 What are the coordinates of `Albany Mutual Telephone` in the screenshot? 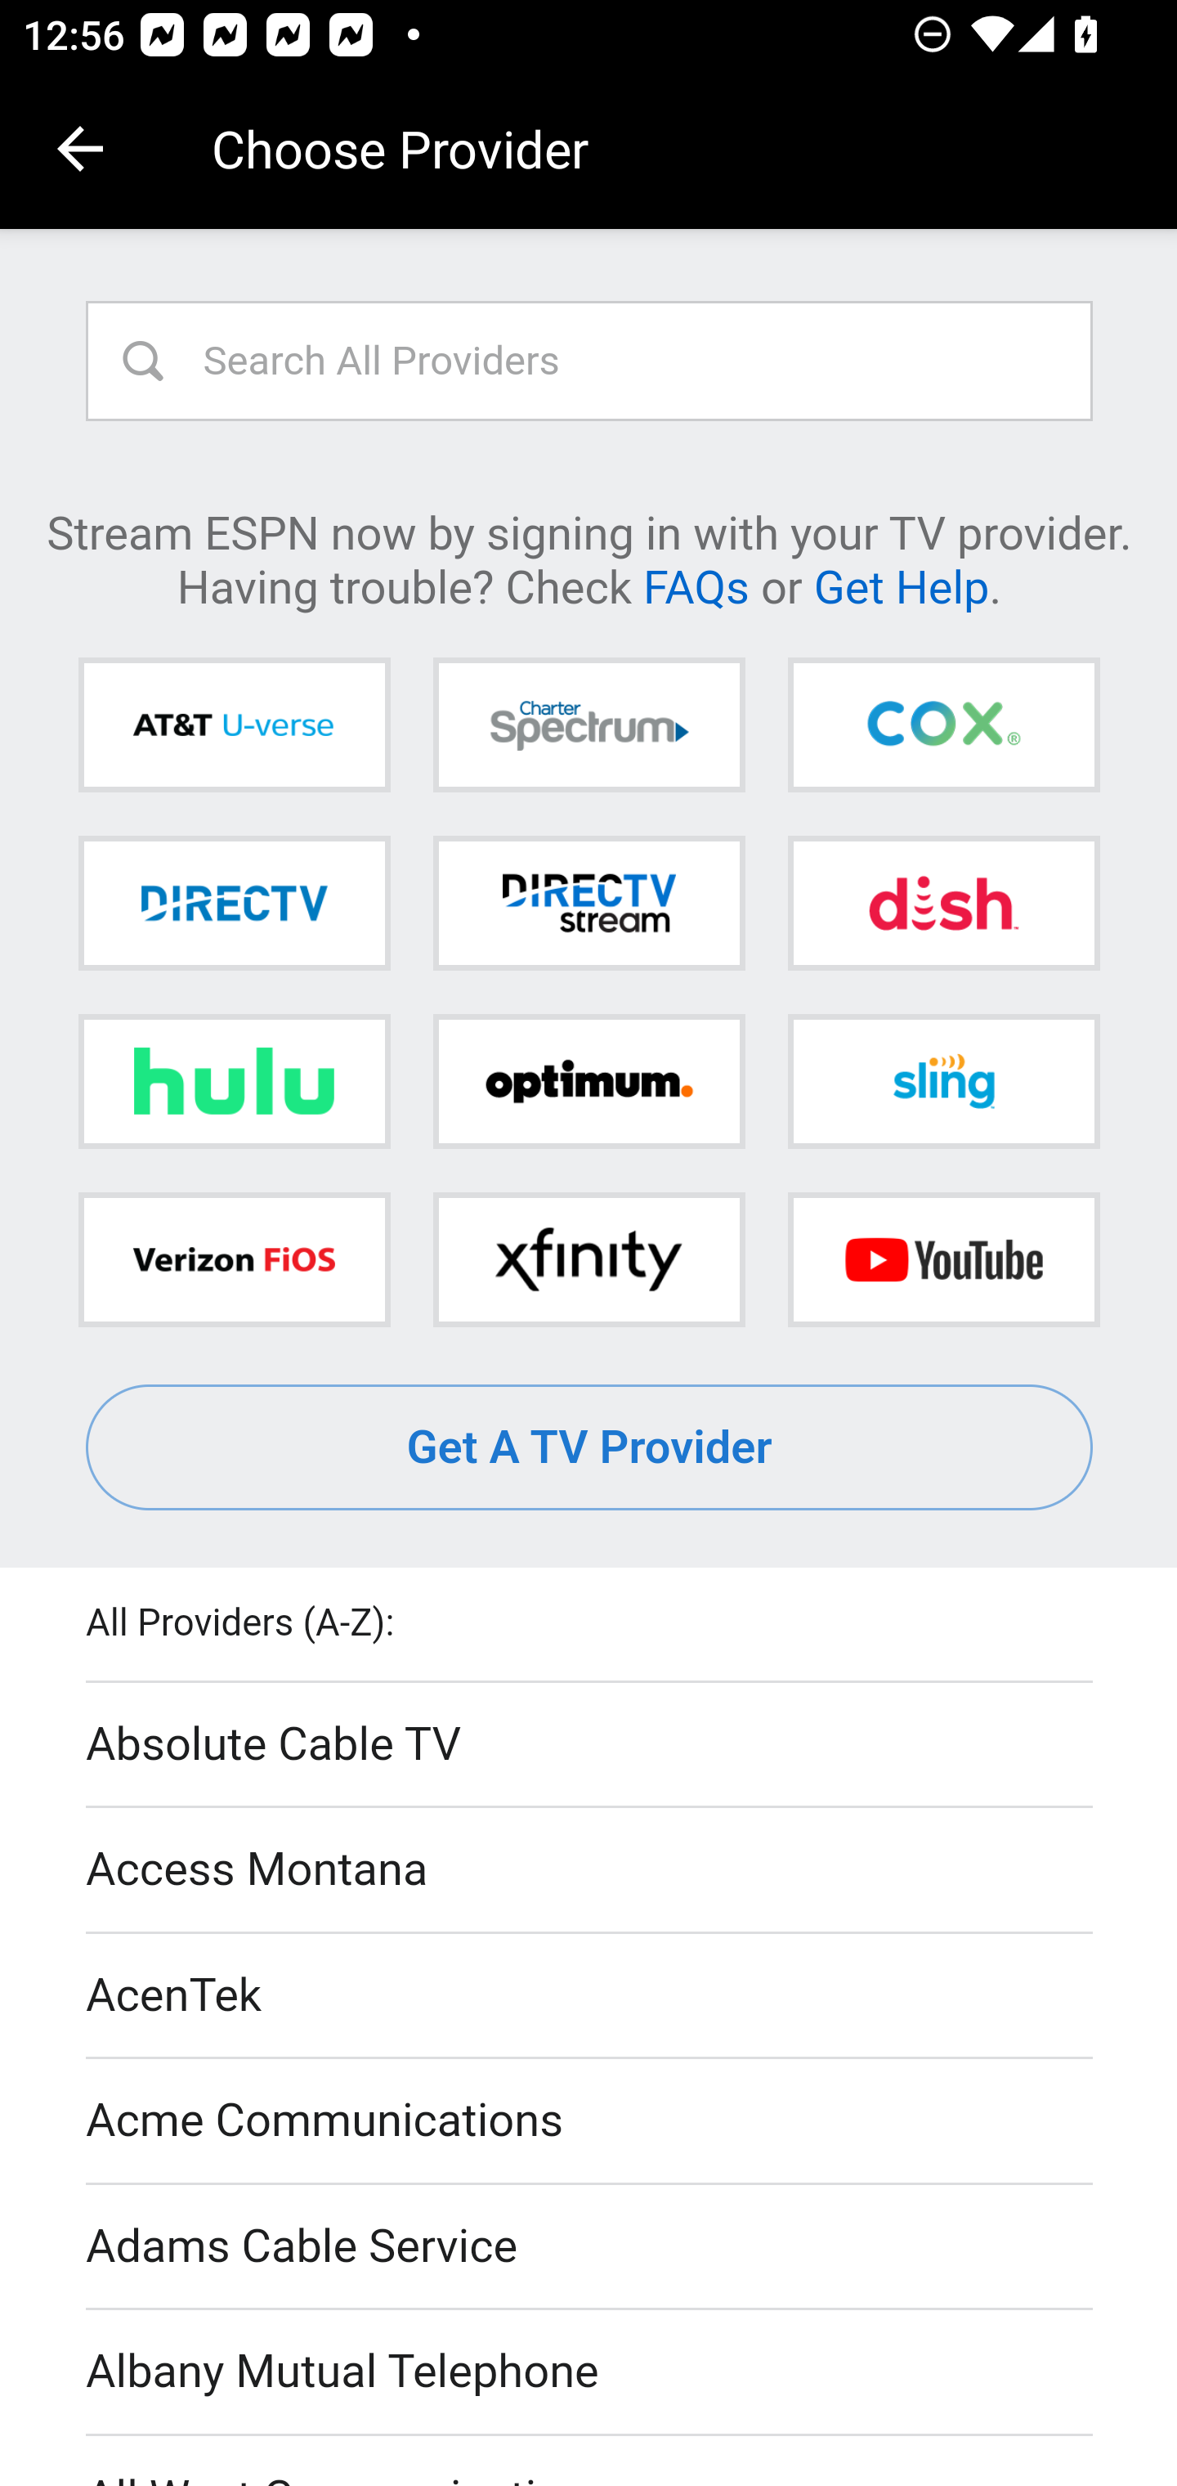 It's located at (590, 2374).